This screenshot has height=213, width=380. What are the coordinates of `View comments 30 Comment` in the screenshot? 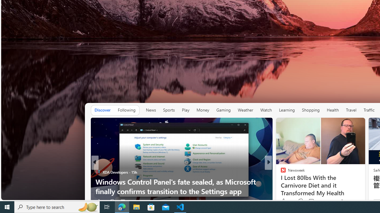 It's located at (312, 201).